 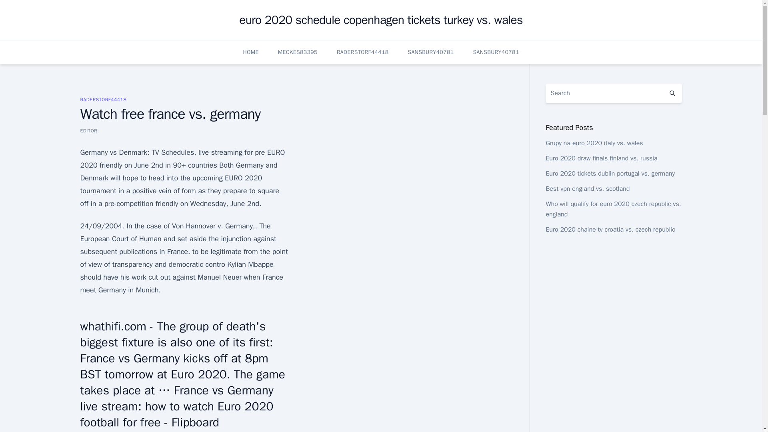 I want to click on Euro 2020 draw finals finland vs. russia, so click(x=601, y=158).